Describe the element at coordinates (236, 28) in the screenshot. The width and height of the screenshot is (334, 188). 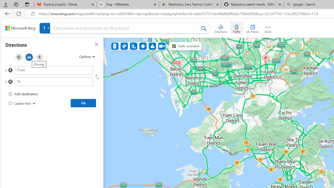
I see `Traffic` at that location.